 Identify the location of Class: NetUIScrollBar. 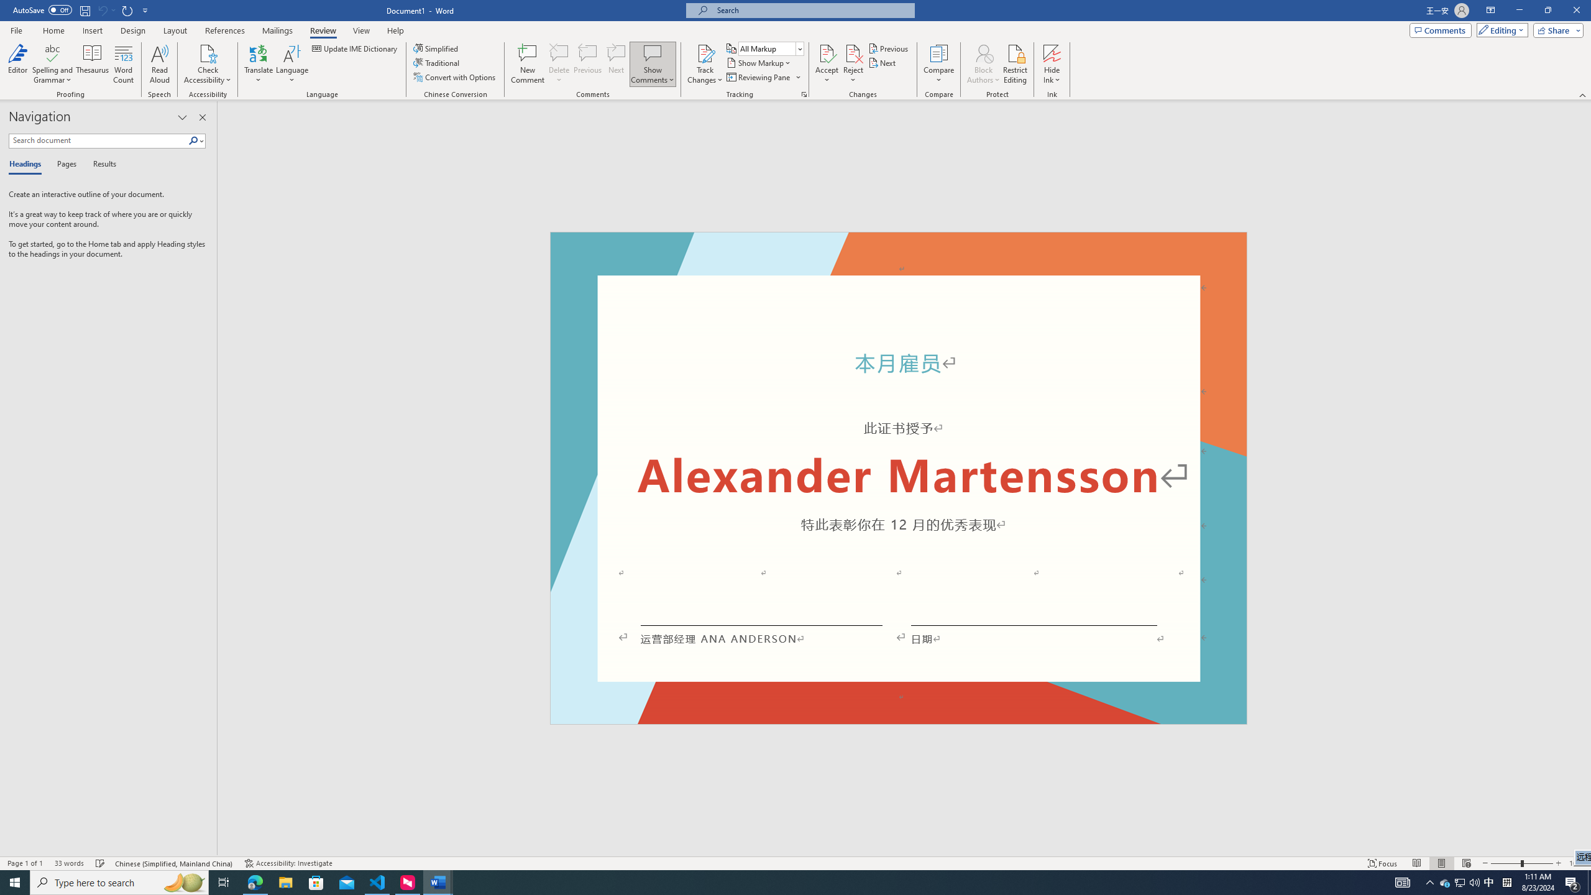
(1585, 479).